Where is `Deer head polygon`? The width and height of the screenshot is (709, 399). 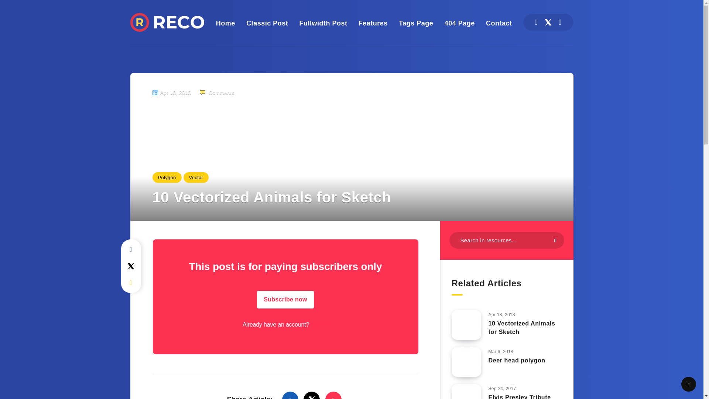 Deer head polygon is located at coordinates (517, 361).